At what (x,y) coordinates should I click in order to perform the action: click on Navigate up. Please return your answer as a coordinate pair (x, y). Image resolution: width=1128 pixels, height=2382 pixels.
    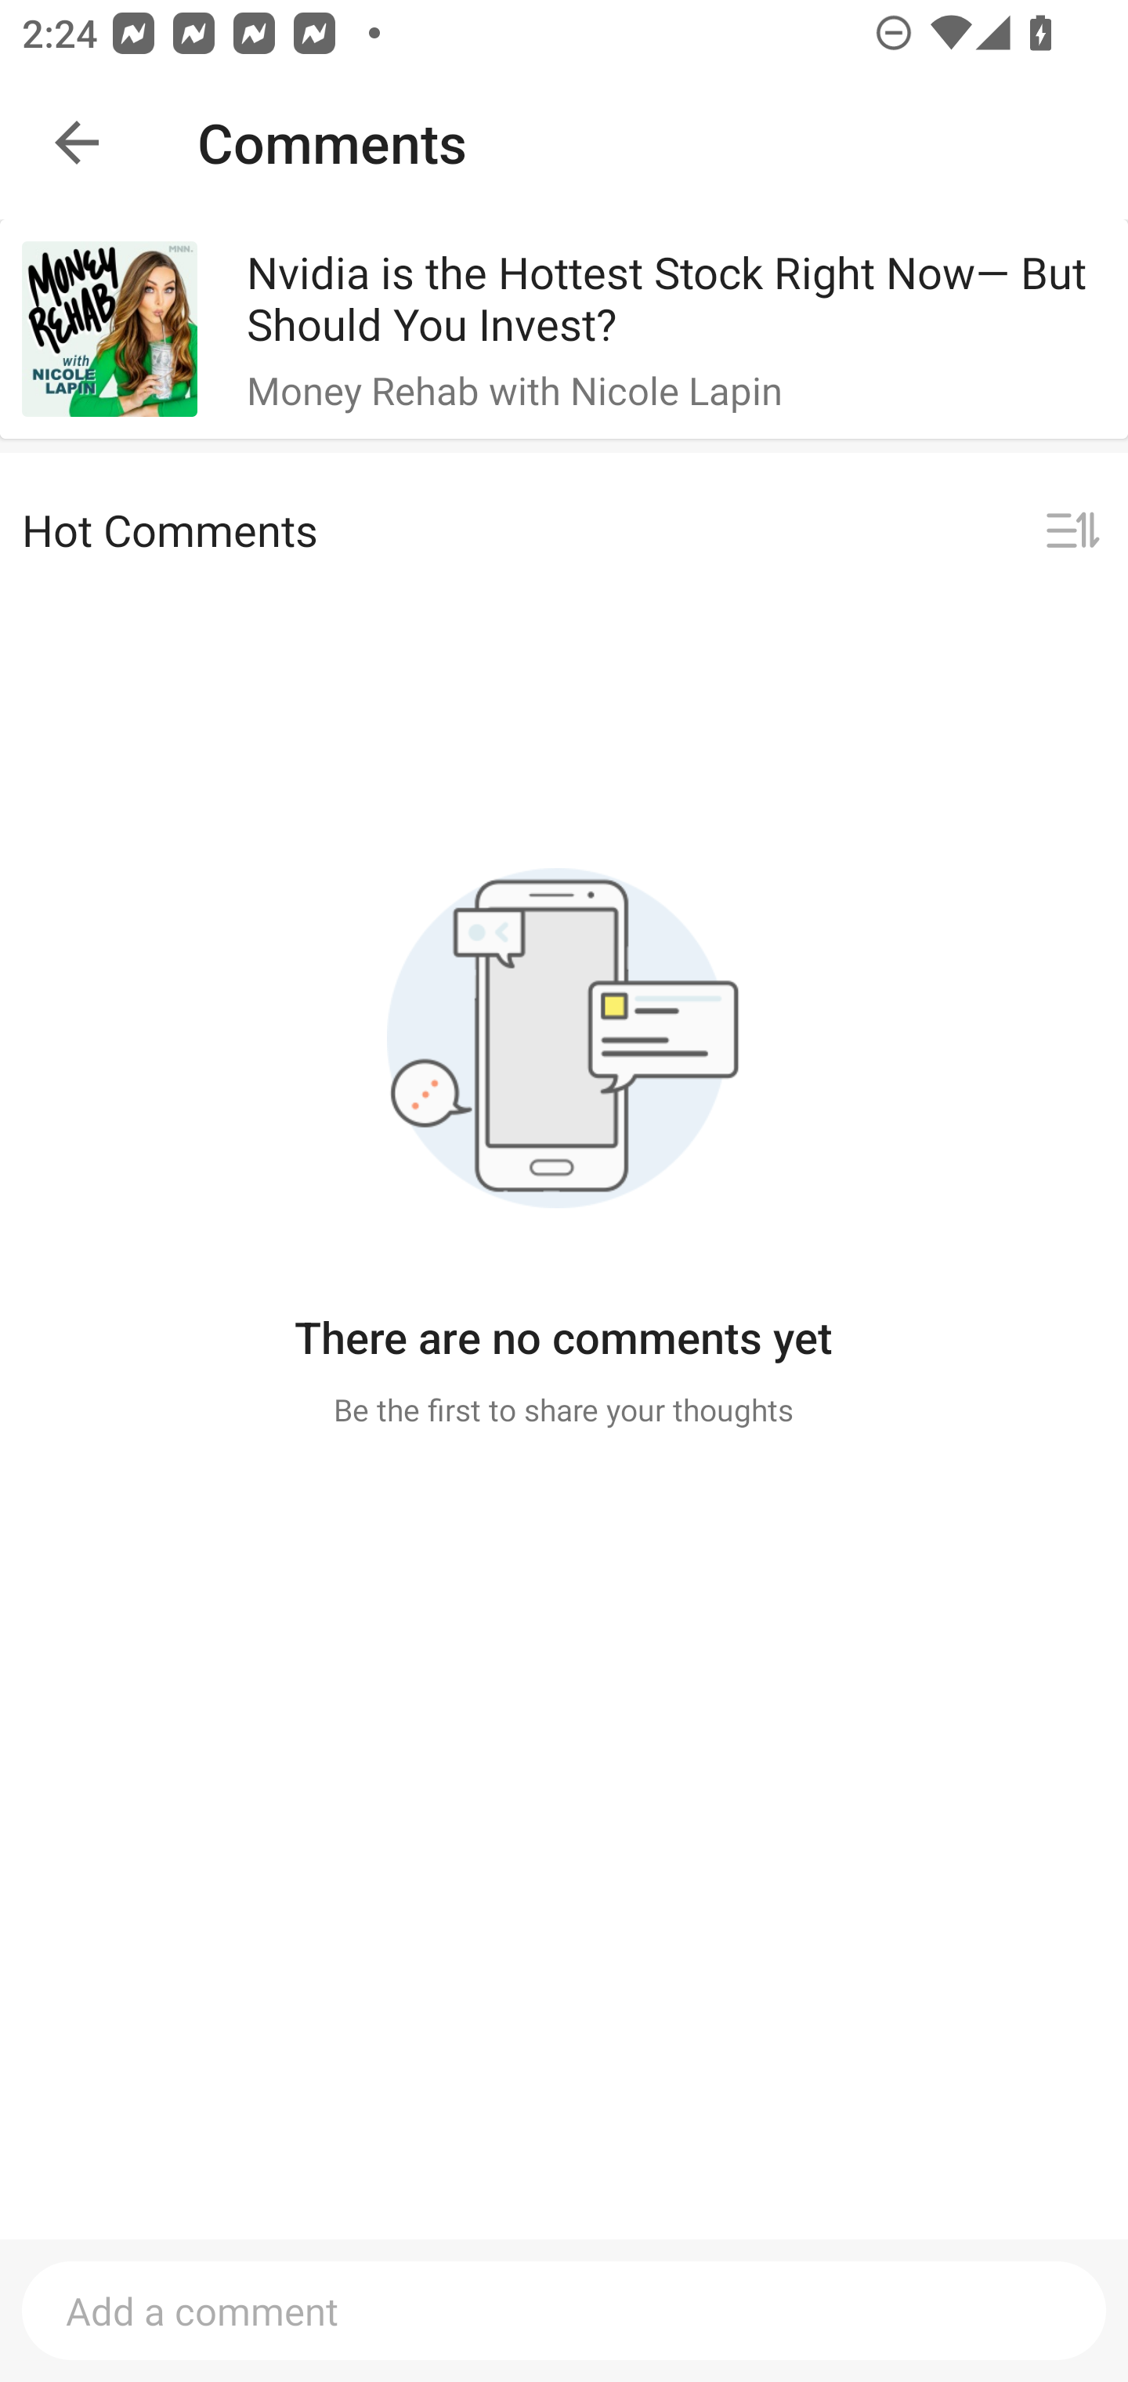
    Looking at the image, I should click on (77, 143).